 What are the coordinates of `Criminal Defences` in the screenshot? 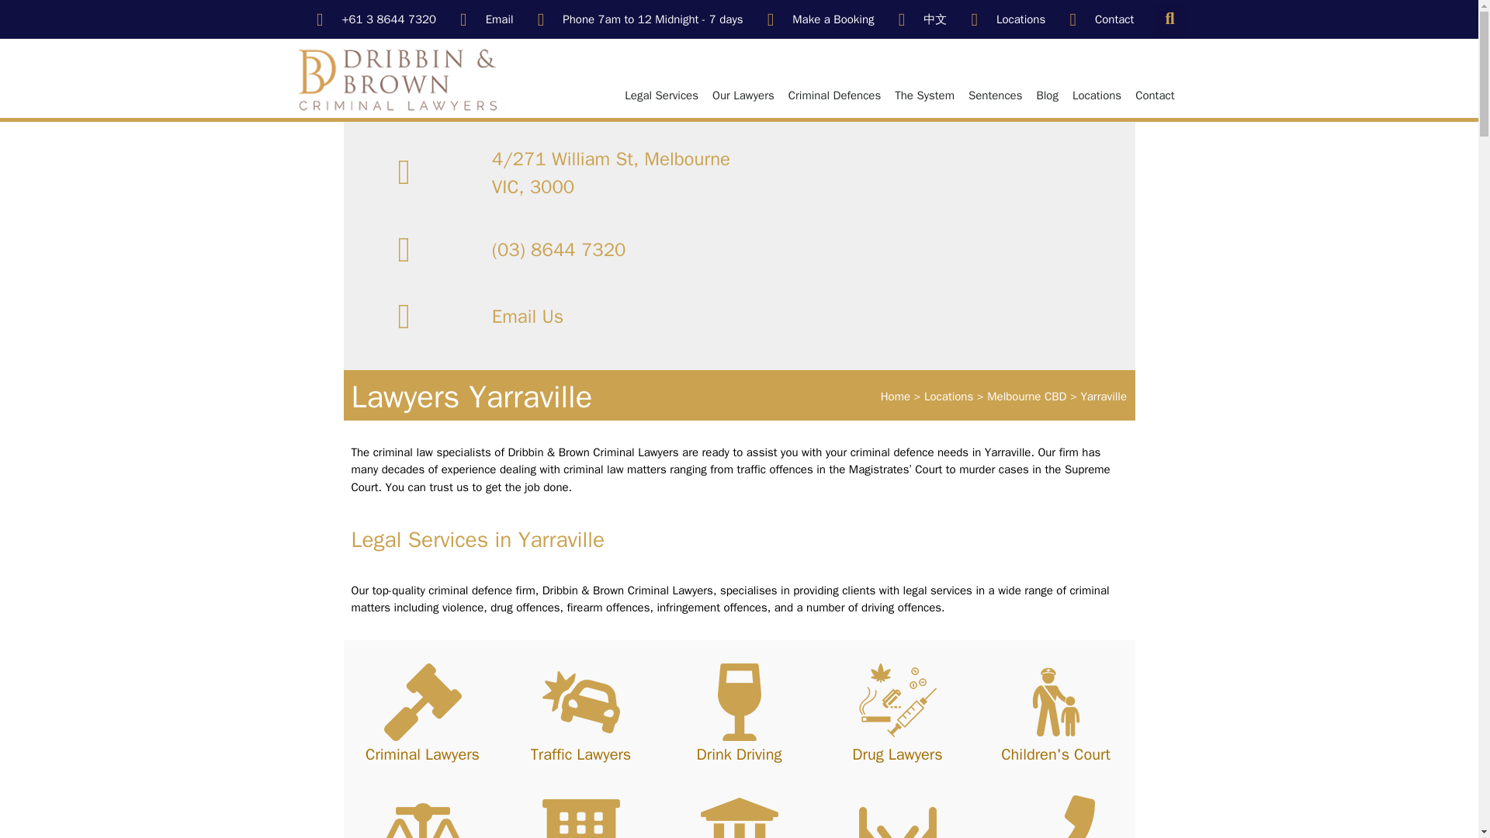 It's located at (834, 95).